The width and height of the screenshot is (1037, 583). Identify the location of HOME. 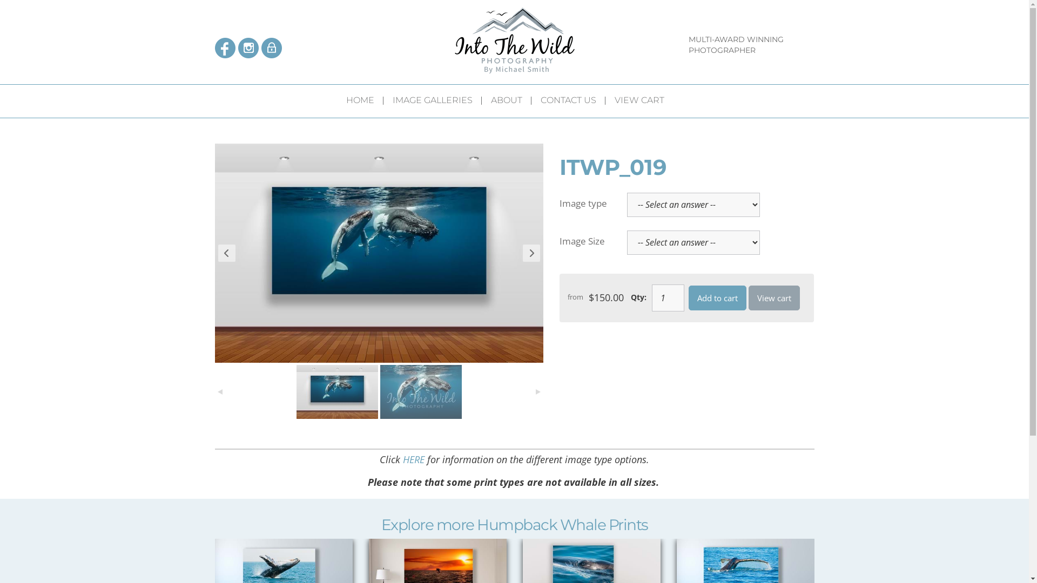
(365, 101).